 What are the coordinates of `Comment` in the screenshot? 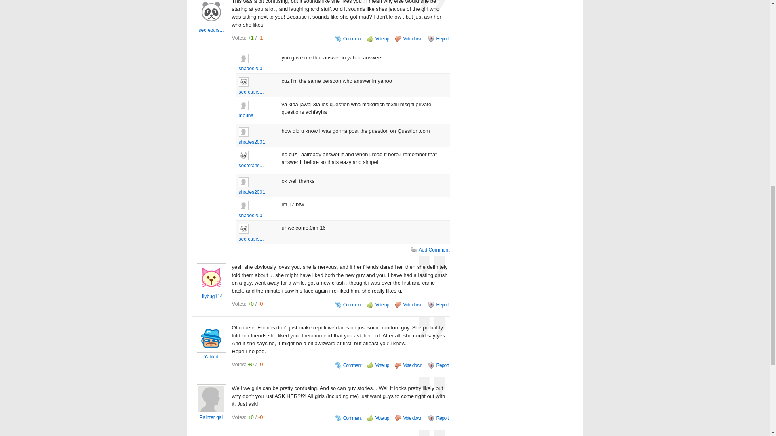 It's located at (348, 39).